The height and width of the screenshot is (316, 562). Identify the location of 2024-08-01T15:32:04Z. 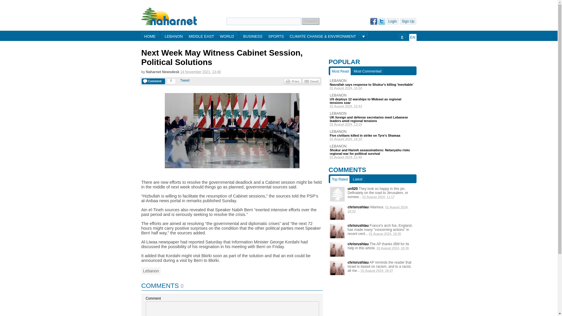
(378, 209).